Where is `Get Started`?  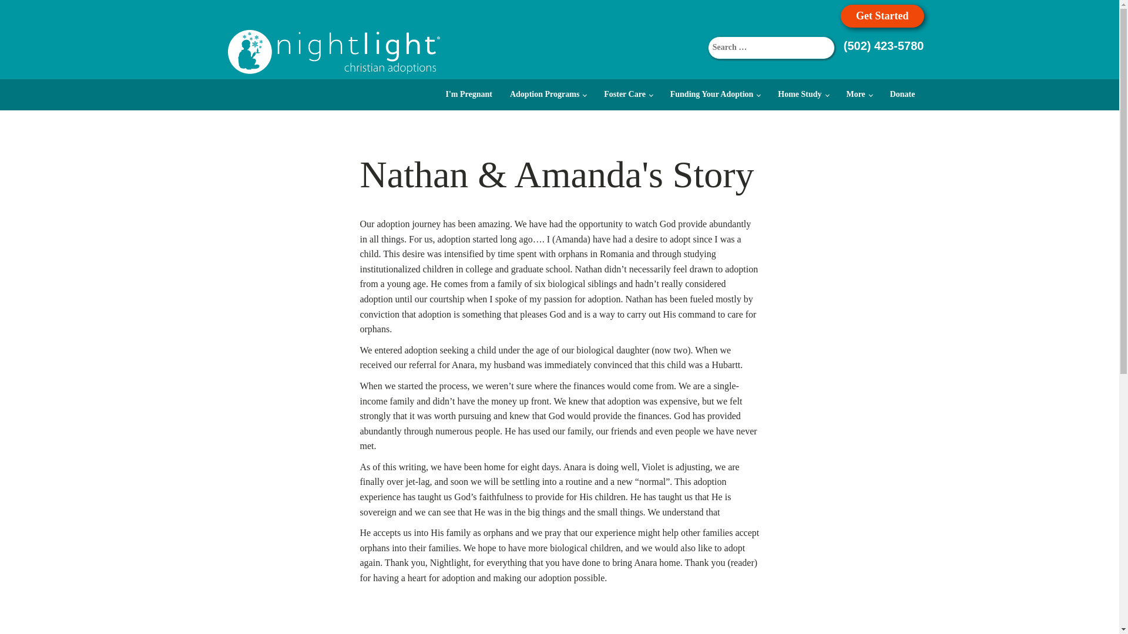 Get Started is located at coordinates (882, 16).